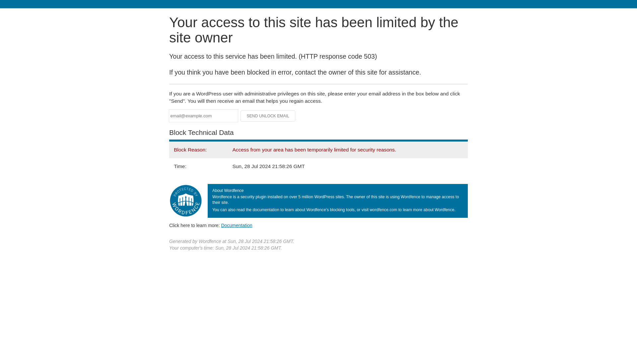  What do you see at coordinates (237, 225) in the screenshot?
I see `Documentation` at bounding box center [237, 225].